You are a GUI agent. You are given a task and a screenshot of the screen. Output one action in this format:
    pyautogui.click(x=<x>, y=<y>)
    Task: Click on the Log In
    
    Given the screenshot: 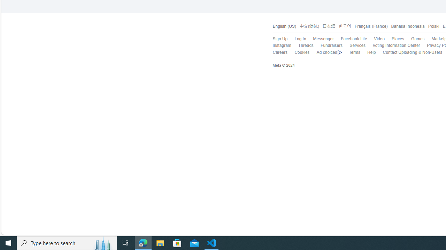 What is the action you would take?
    pyautogui.click(x=297, y=39)
    